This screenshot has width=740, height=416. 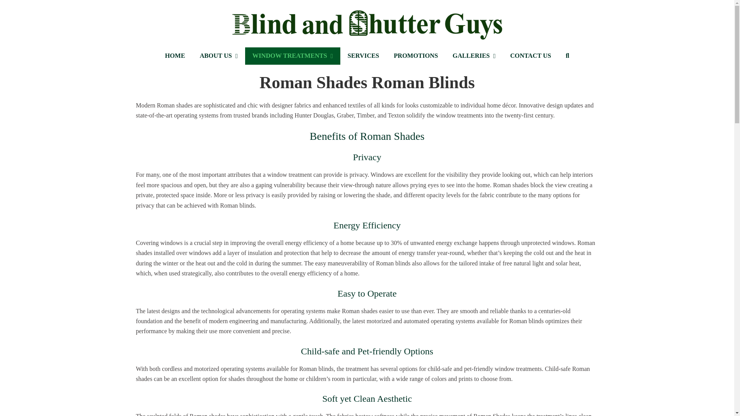 What do you see at coordinates (363, 56) in the screenshot?
I see `SERVICES` at bounding box center [363, 56].